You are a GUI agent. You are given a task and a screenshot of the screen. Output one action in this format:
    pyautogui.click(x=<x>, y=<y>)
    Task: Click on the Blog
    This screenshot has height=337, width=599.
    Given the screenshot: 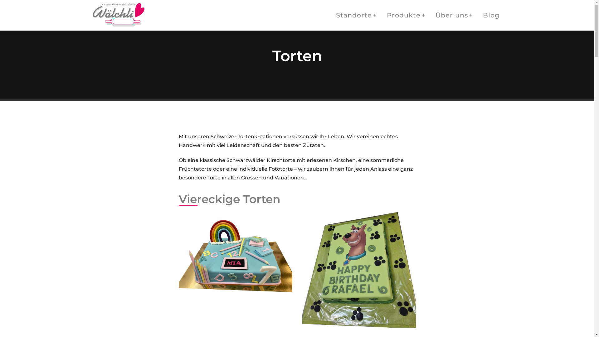 What is the action you would take?
    pyautogui.click(x=491, y=15)
    